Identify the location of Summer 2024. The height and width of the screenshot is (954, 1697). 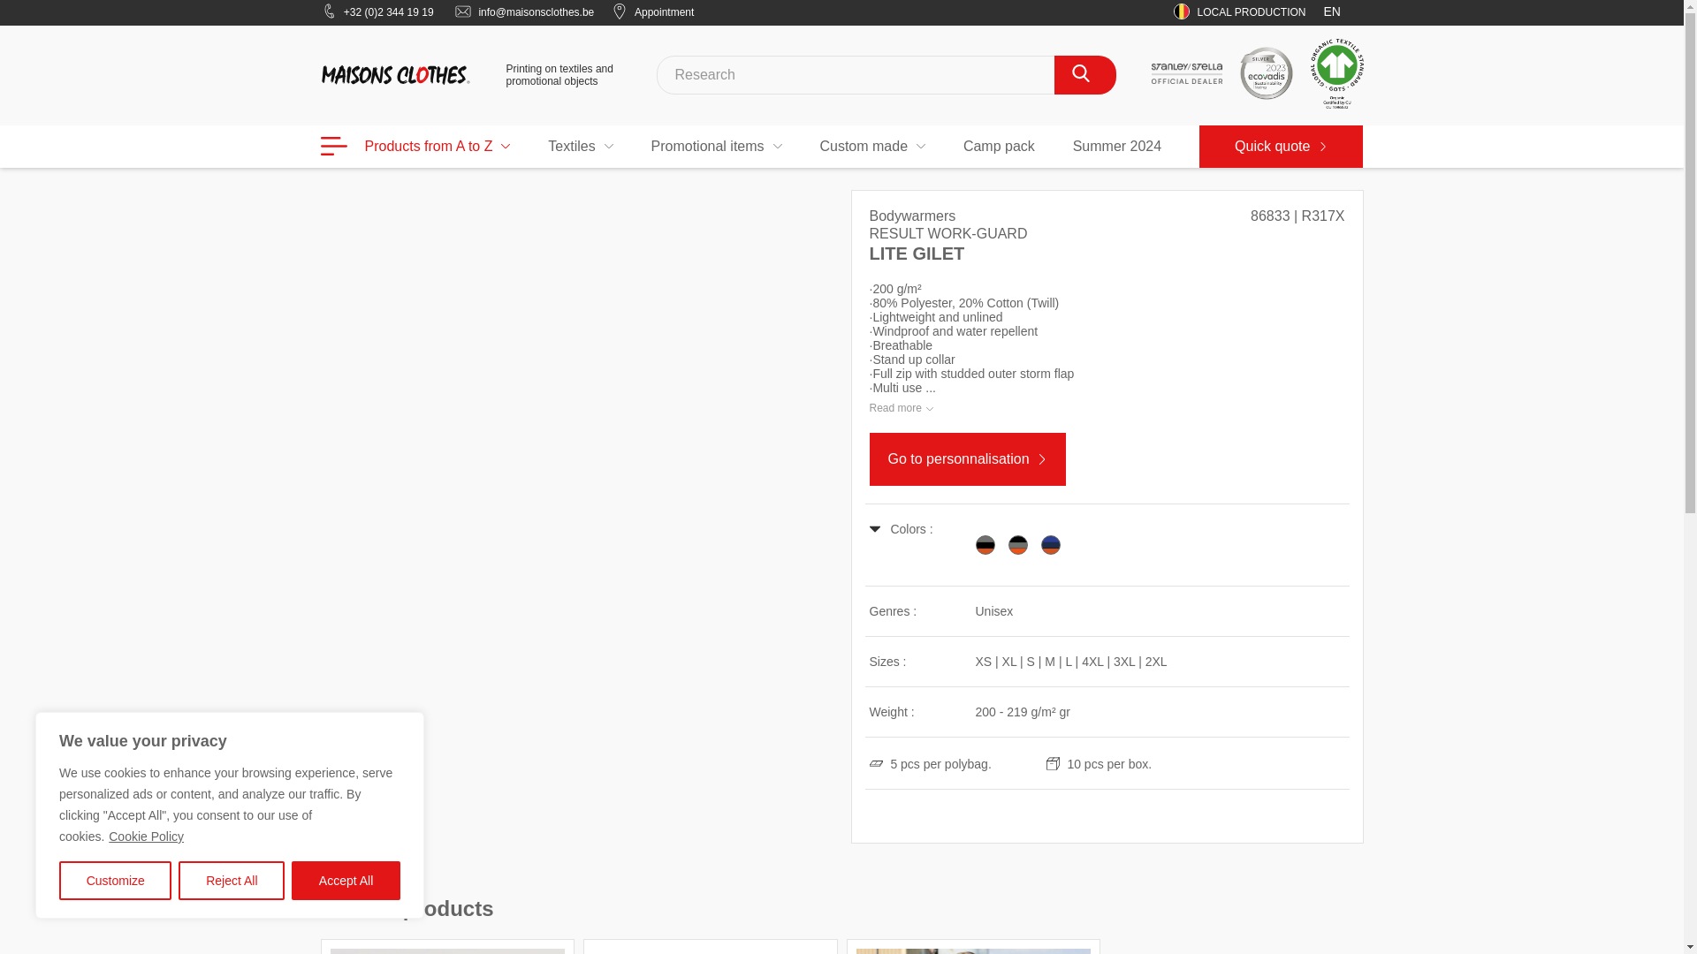
(1117, 147).